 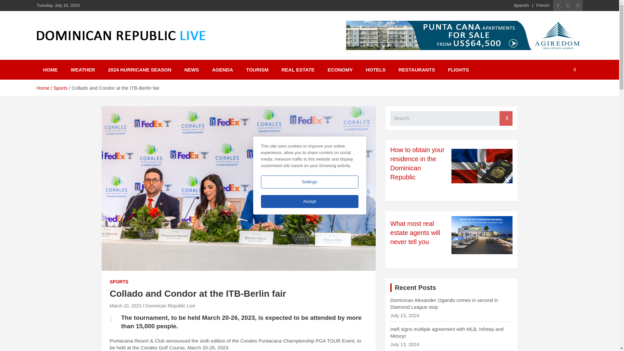 What do you see at coordinates (340, 70) in the screenshot?
I see `ECONOMY` at bounding box center [340, 70].